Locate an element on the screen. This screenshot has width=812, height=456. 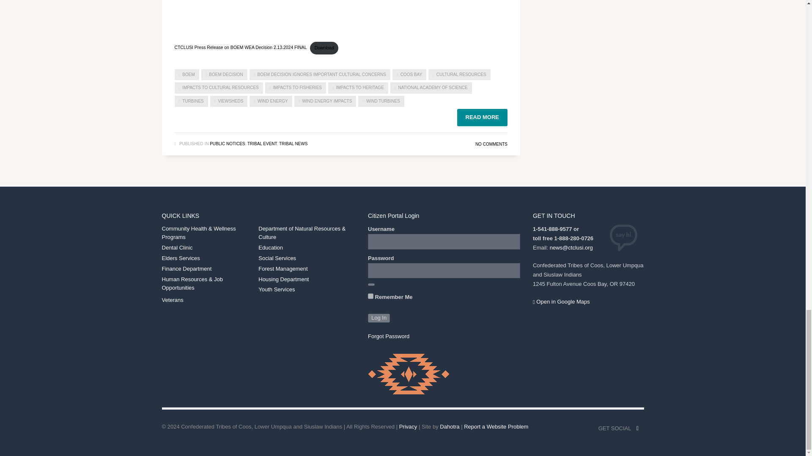
Log In is located at coordinates (379, 318).